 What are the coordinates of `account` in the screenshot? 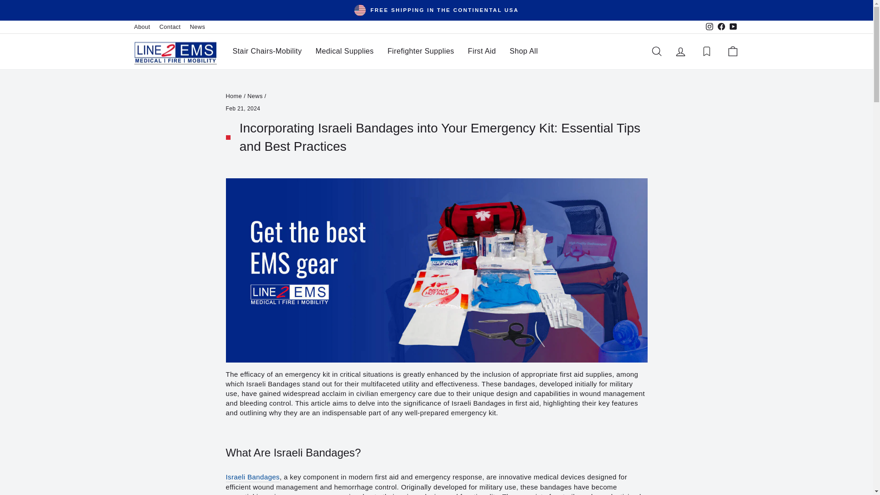 It's located at (680, 52).